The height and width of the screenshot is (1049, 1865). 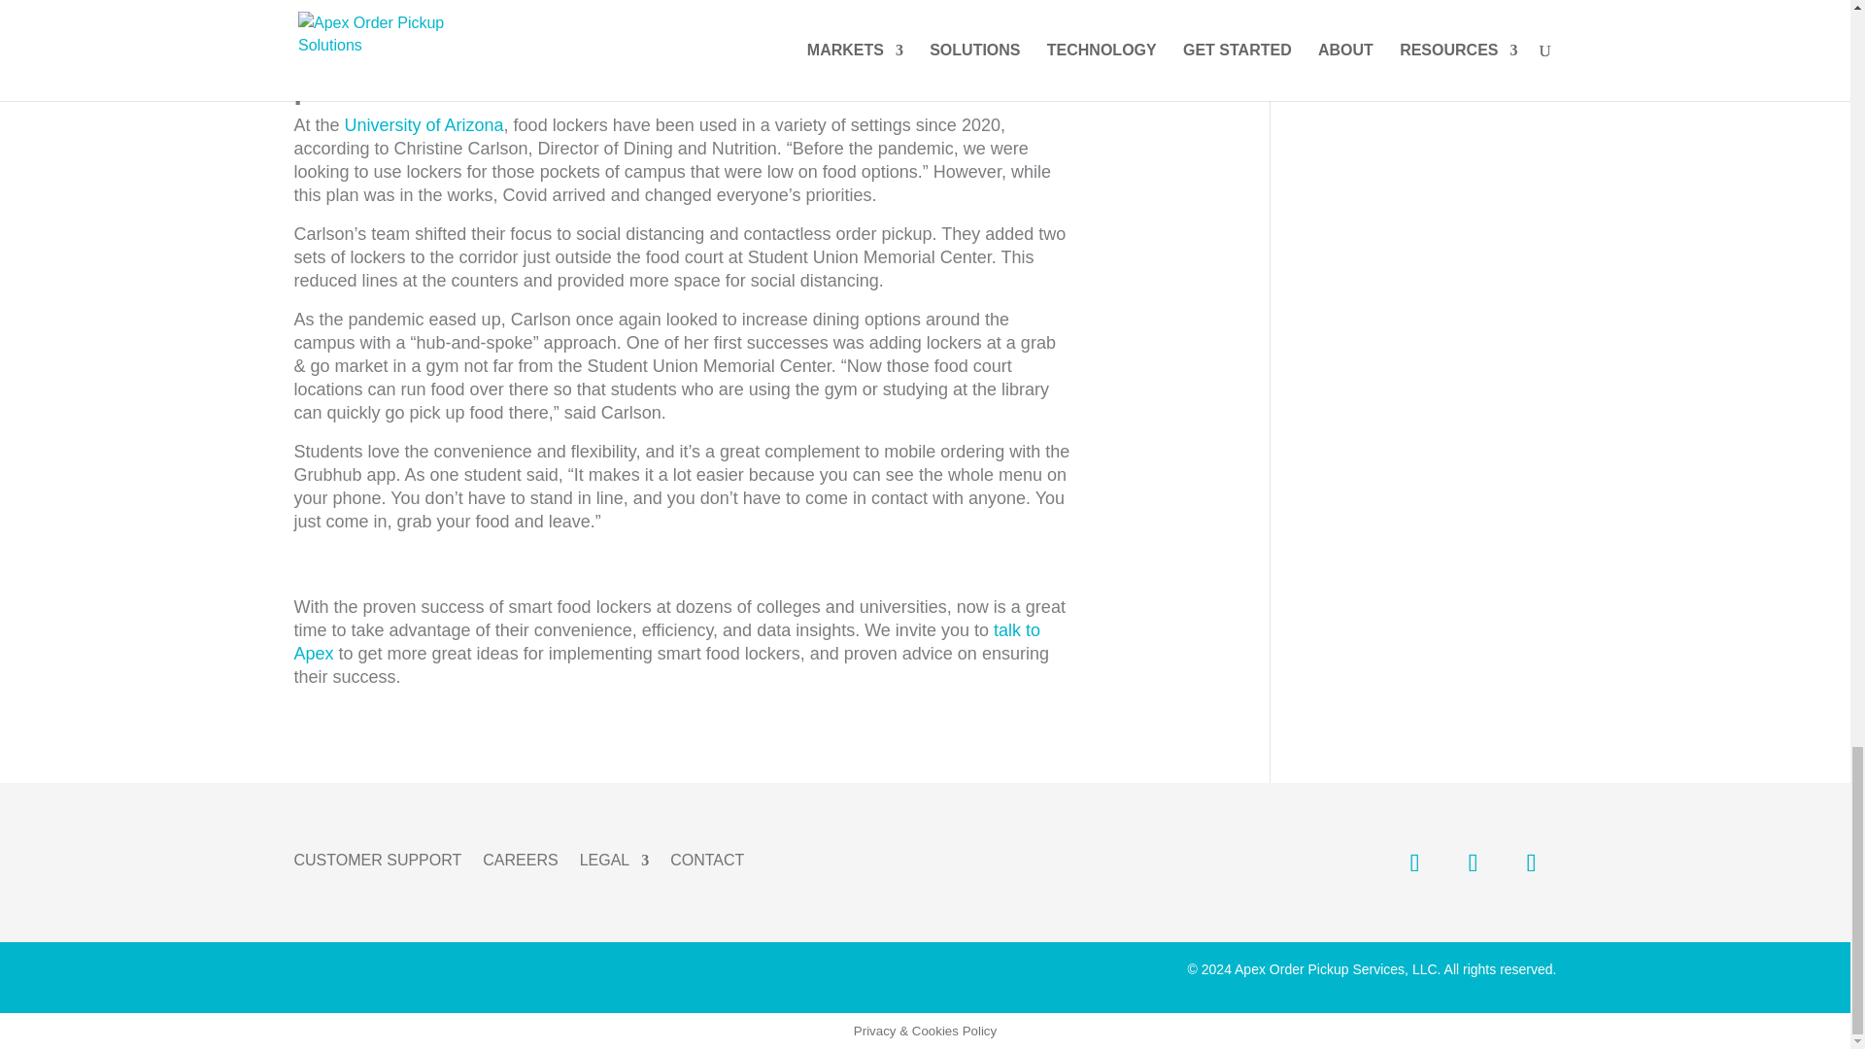 What do you see at coordinates (707, 857) in the screenshot?
I see `CONTACT` at bounding box center [707, 857].